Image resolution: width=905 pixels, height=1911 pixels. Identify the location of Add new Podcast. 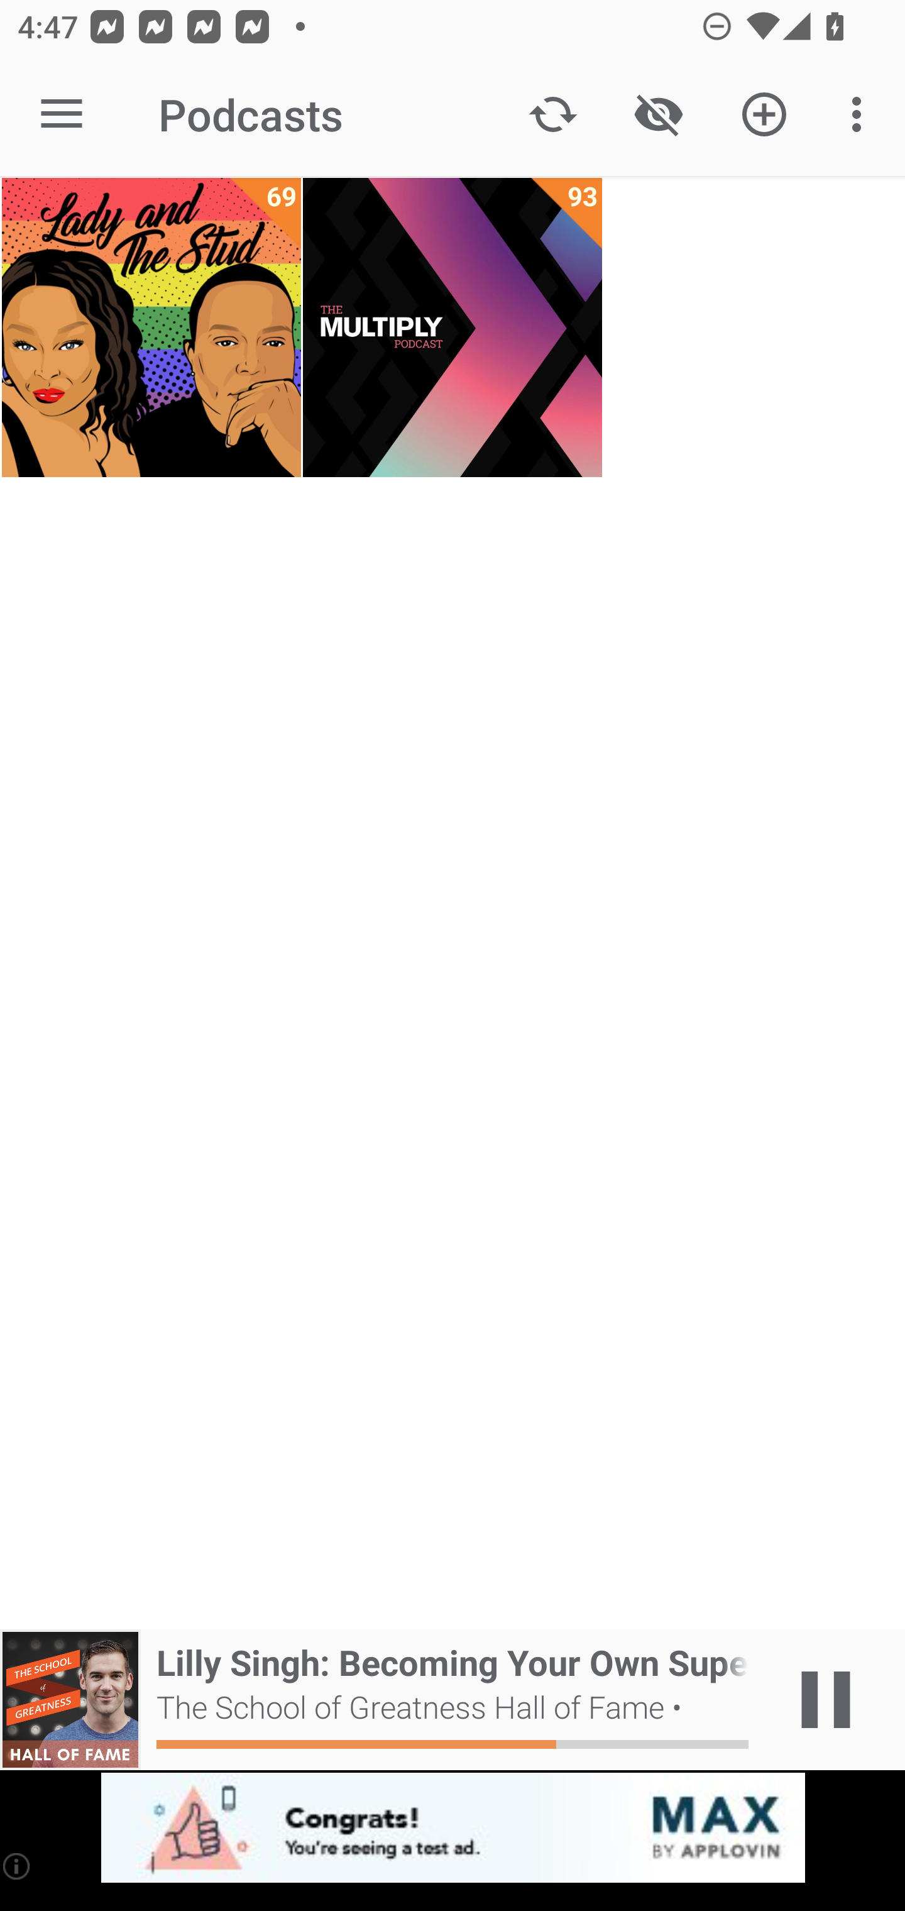
(764, 114).